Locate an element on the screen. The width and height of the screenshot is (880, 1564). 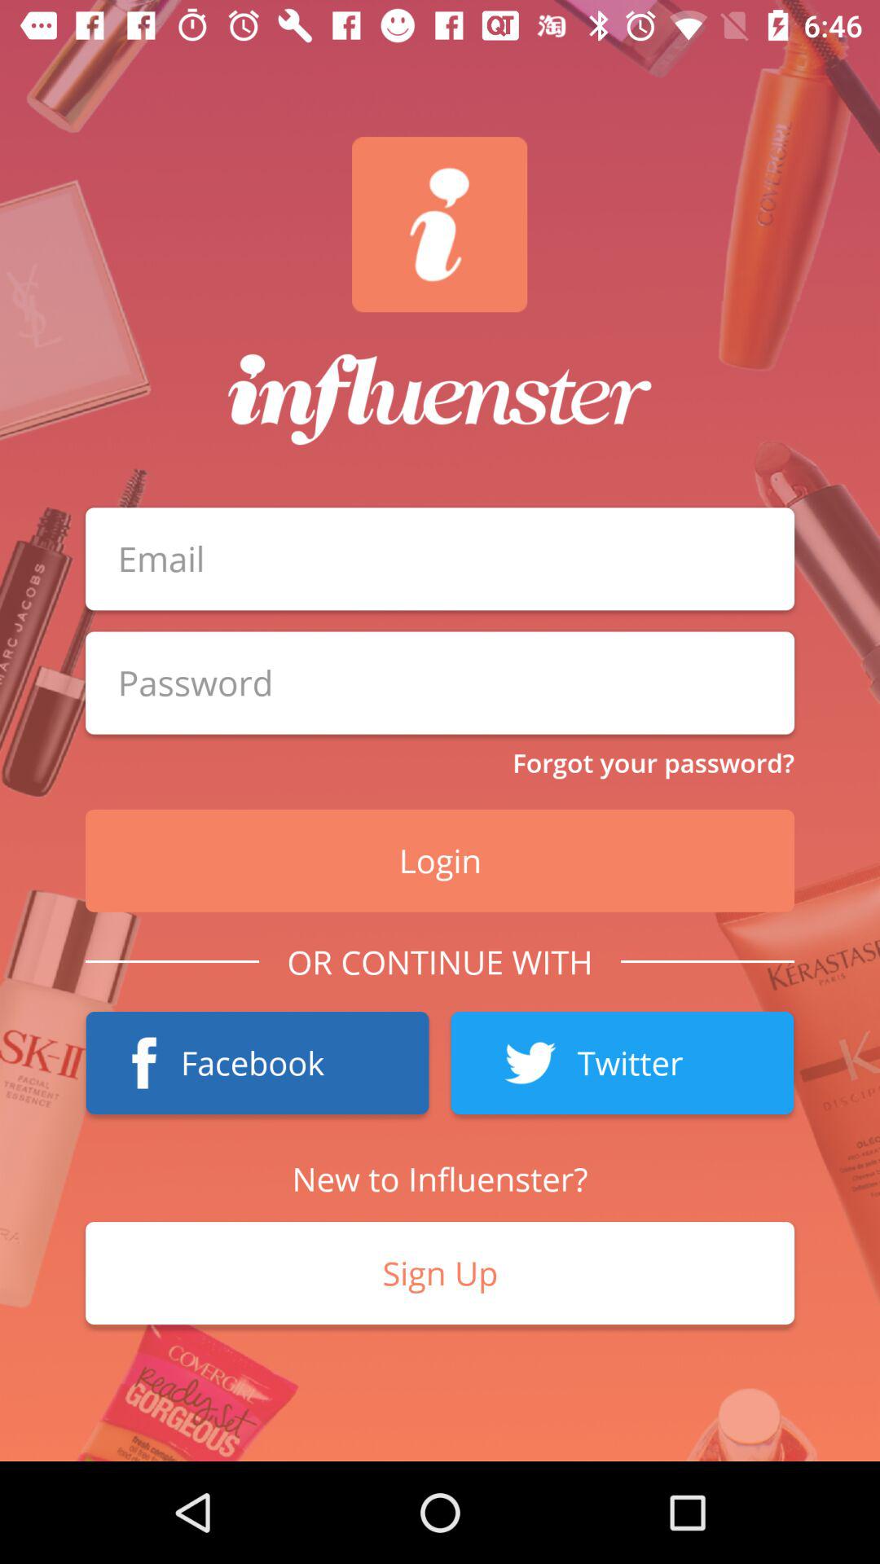
login is located at coordinates (440, 683).